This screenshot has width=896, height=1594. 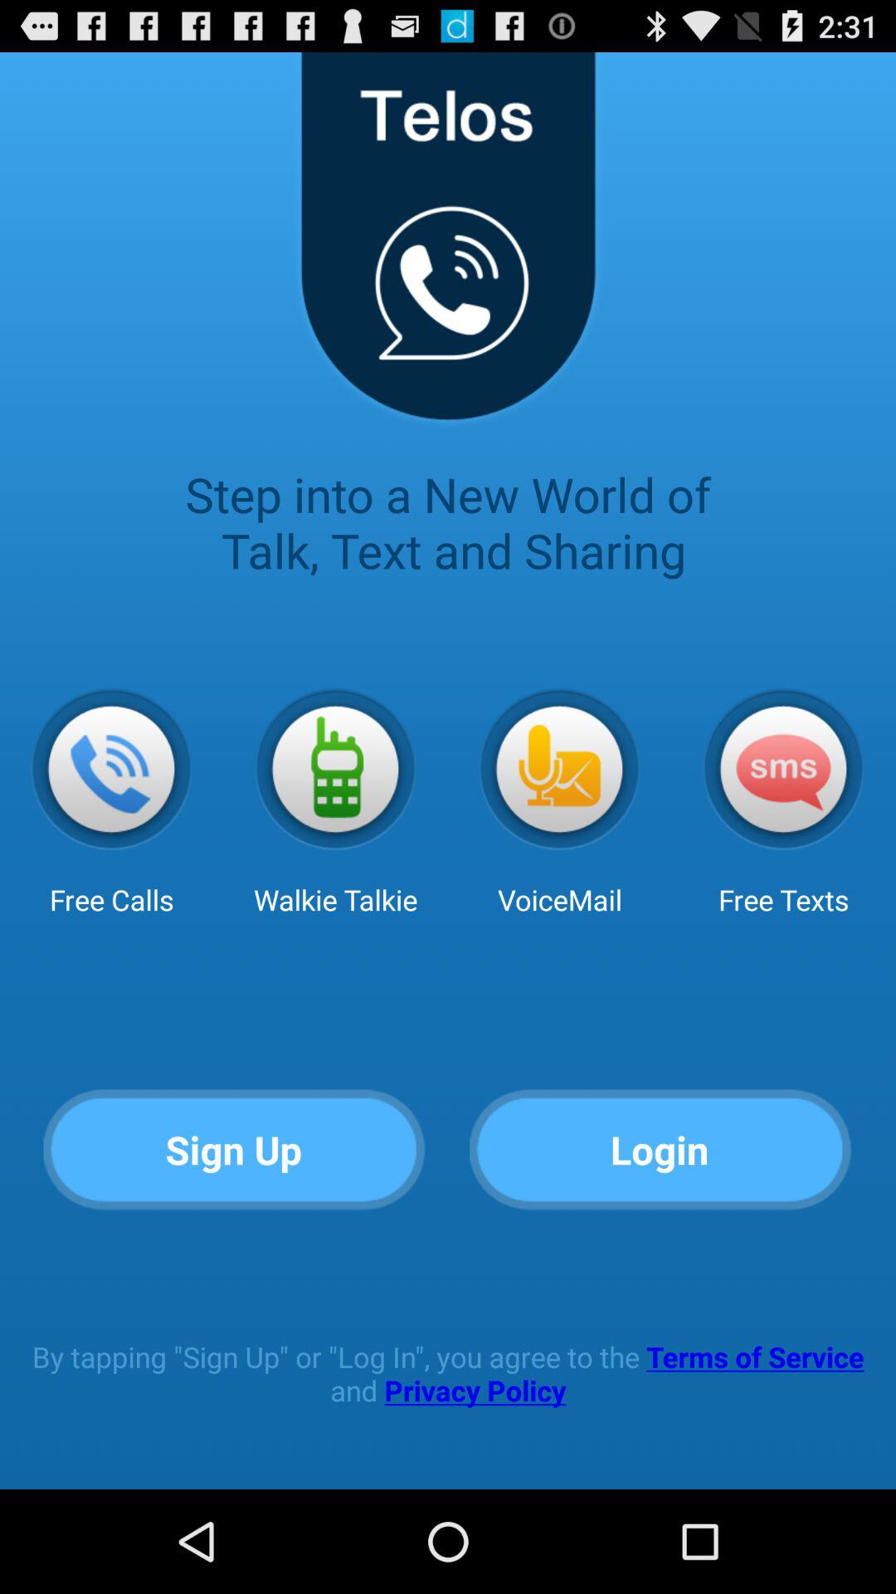 I want to click on flip until login item, so click(x=660, y=1151).